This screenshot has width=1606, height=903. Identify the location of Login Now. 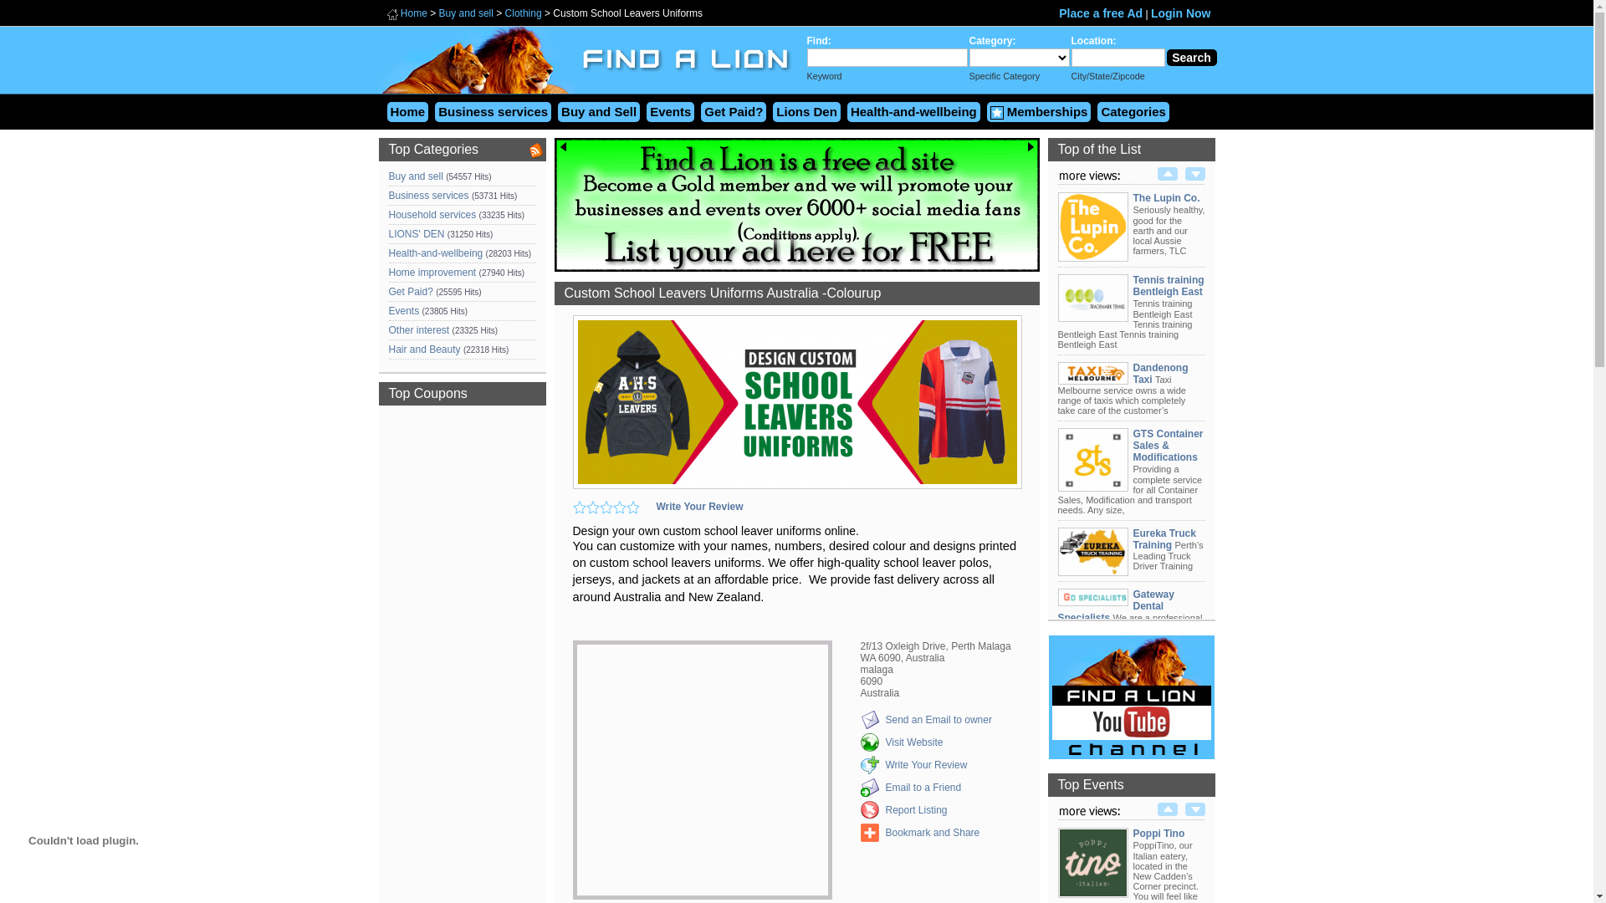
(1181, 13).